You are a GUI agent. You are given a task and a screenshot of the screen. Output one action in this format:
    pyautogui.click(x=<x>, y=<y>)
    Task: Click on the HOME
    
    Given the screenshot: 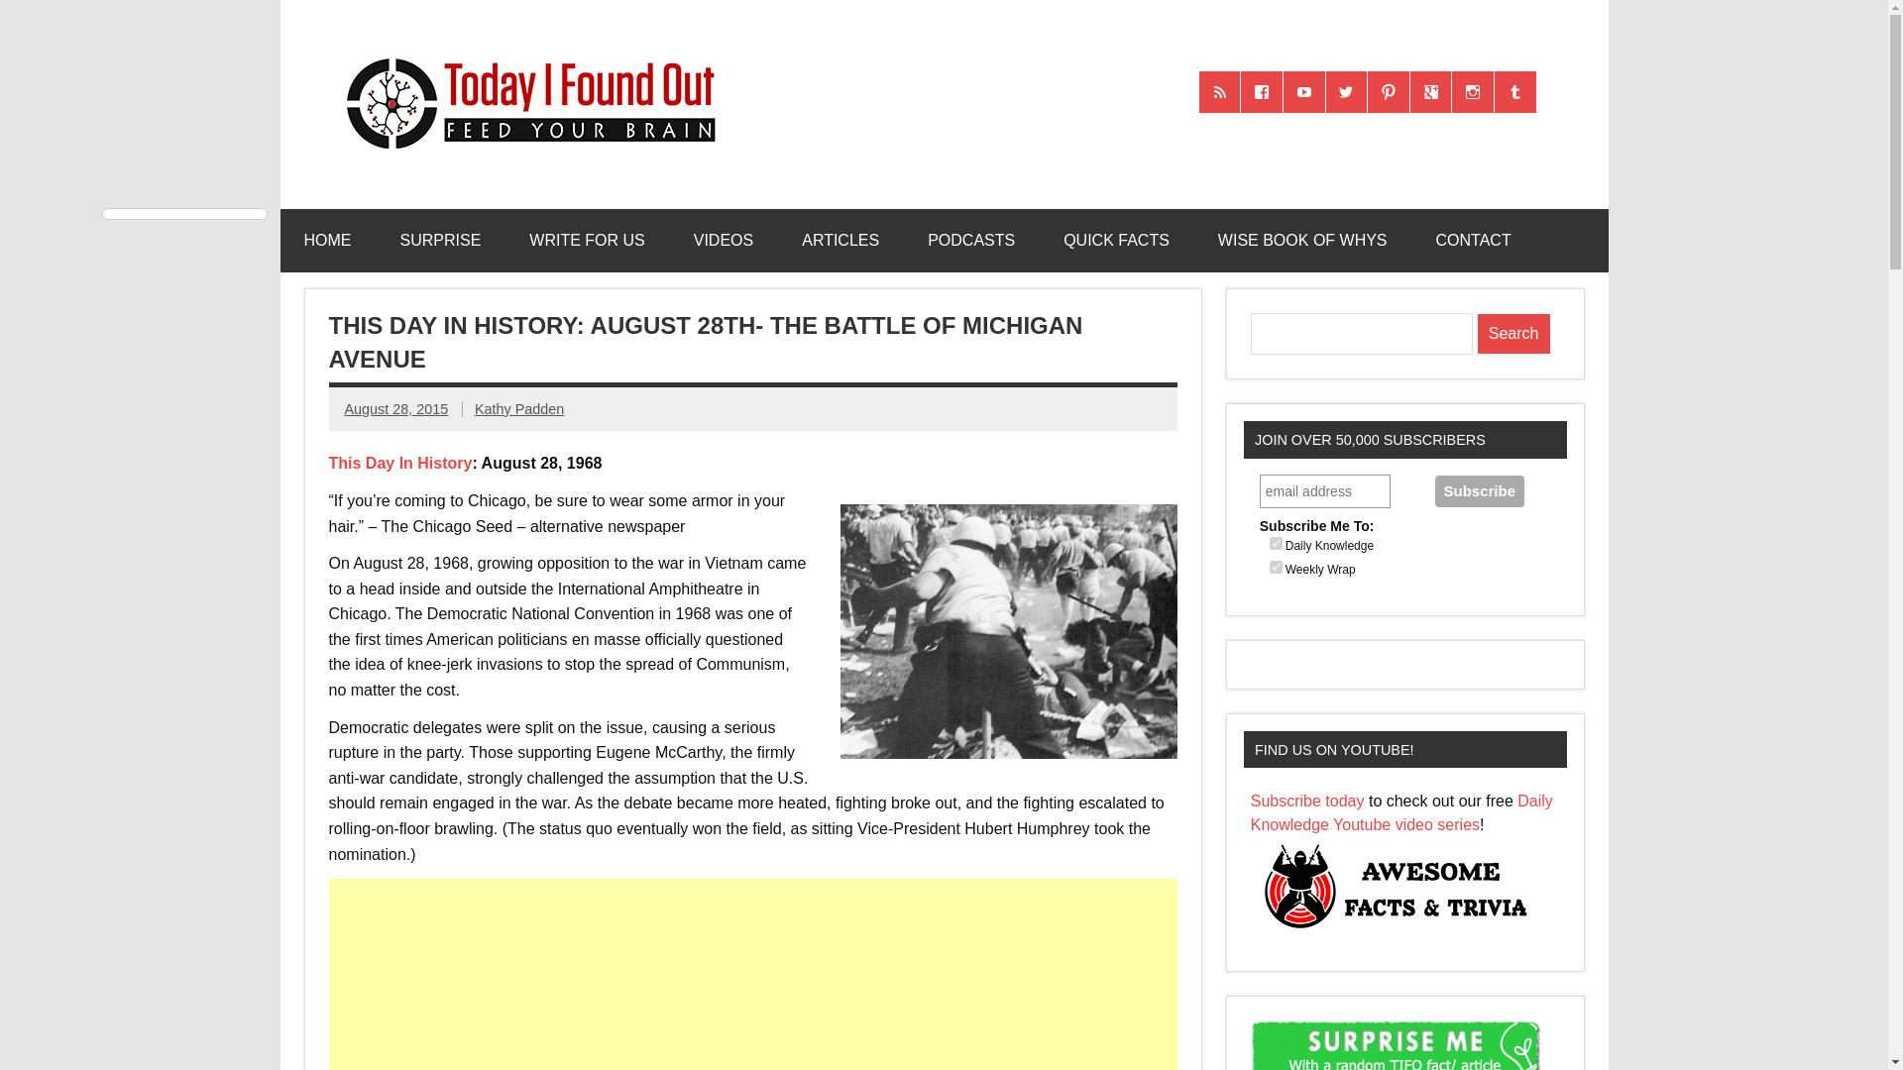 What is the action you would take?
    pyautogui.click(x=327, y=240)
    